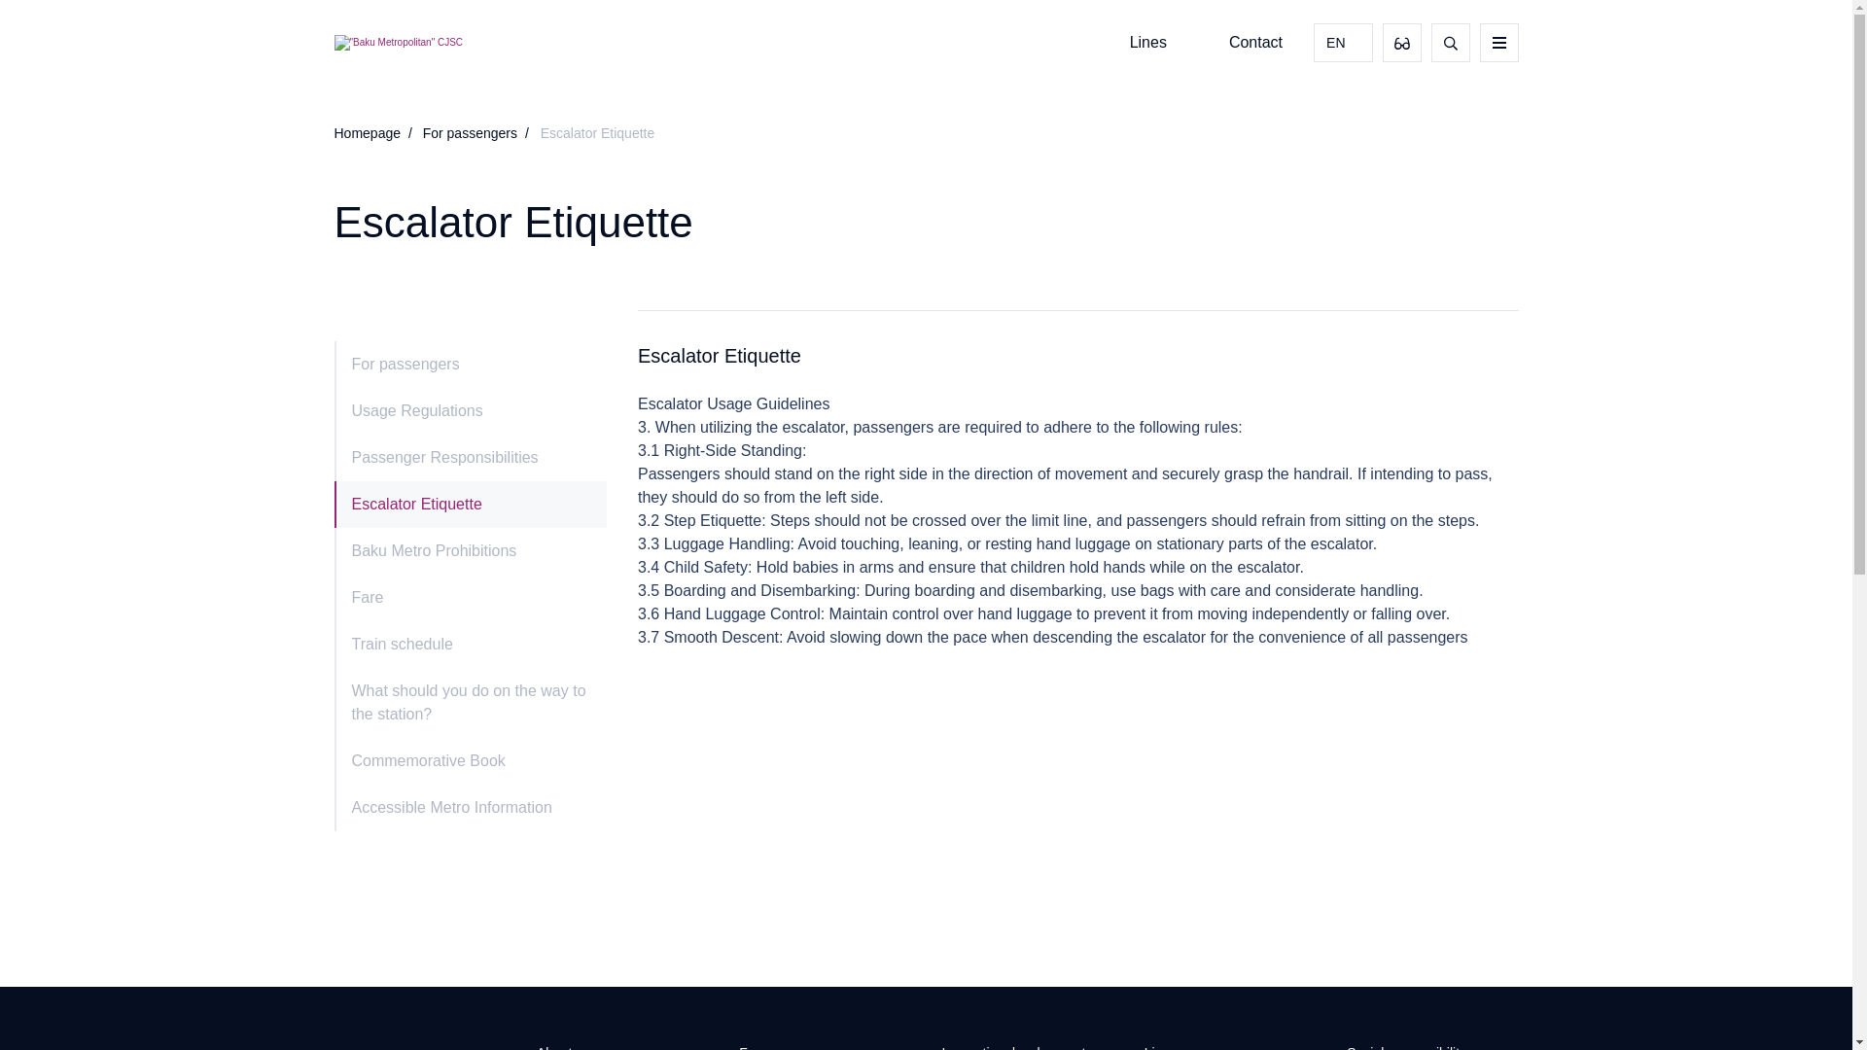 The width and height of the screenshot is (1867, 1050). I want to click on Lines, so click(1147, 41).